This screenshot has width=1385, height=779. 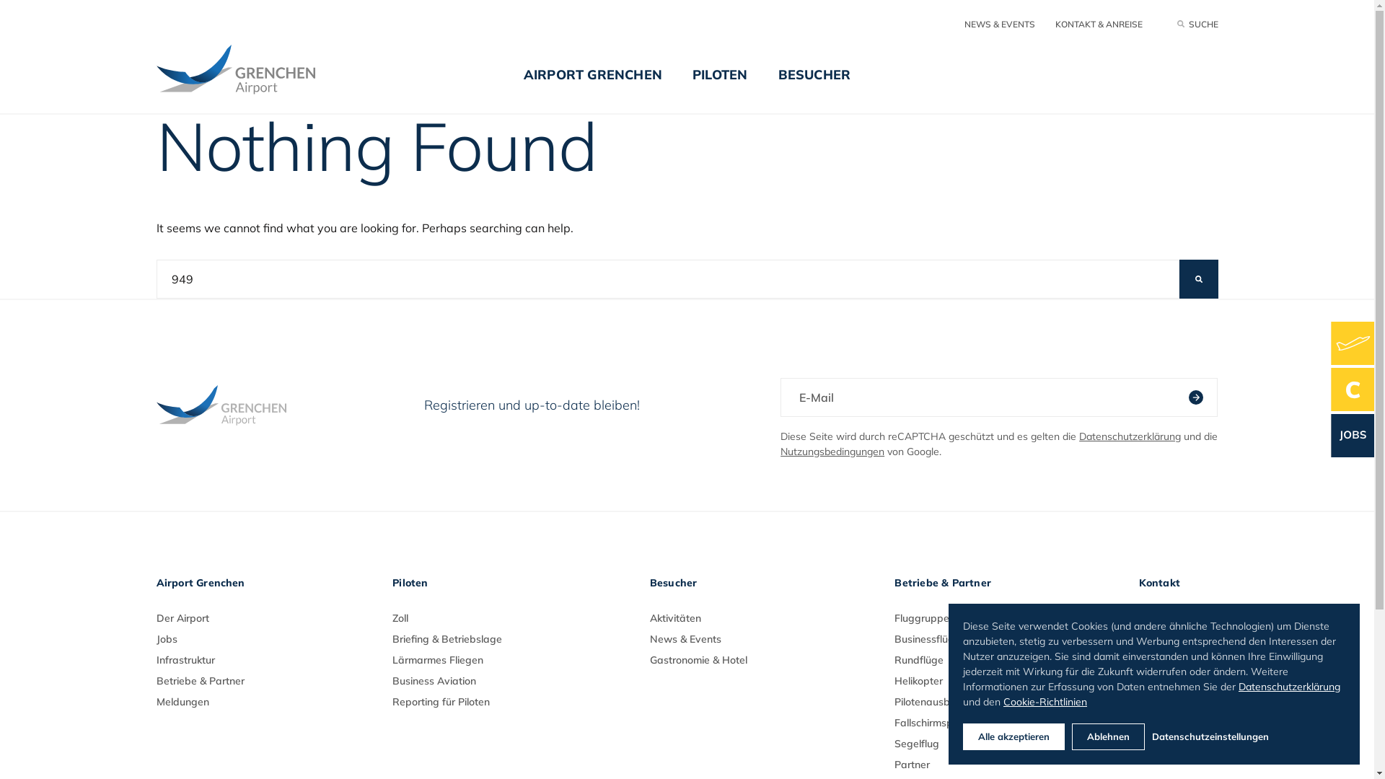 What do you see at coordinates (912, 765) in the screenshot?
I see `Partner` at bounding box center [912, 765].